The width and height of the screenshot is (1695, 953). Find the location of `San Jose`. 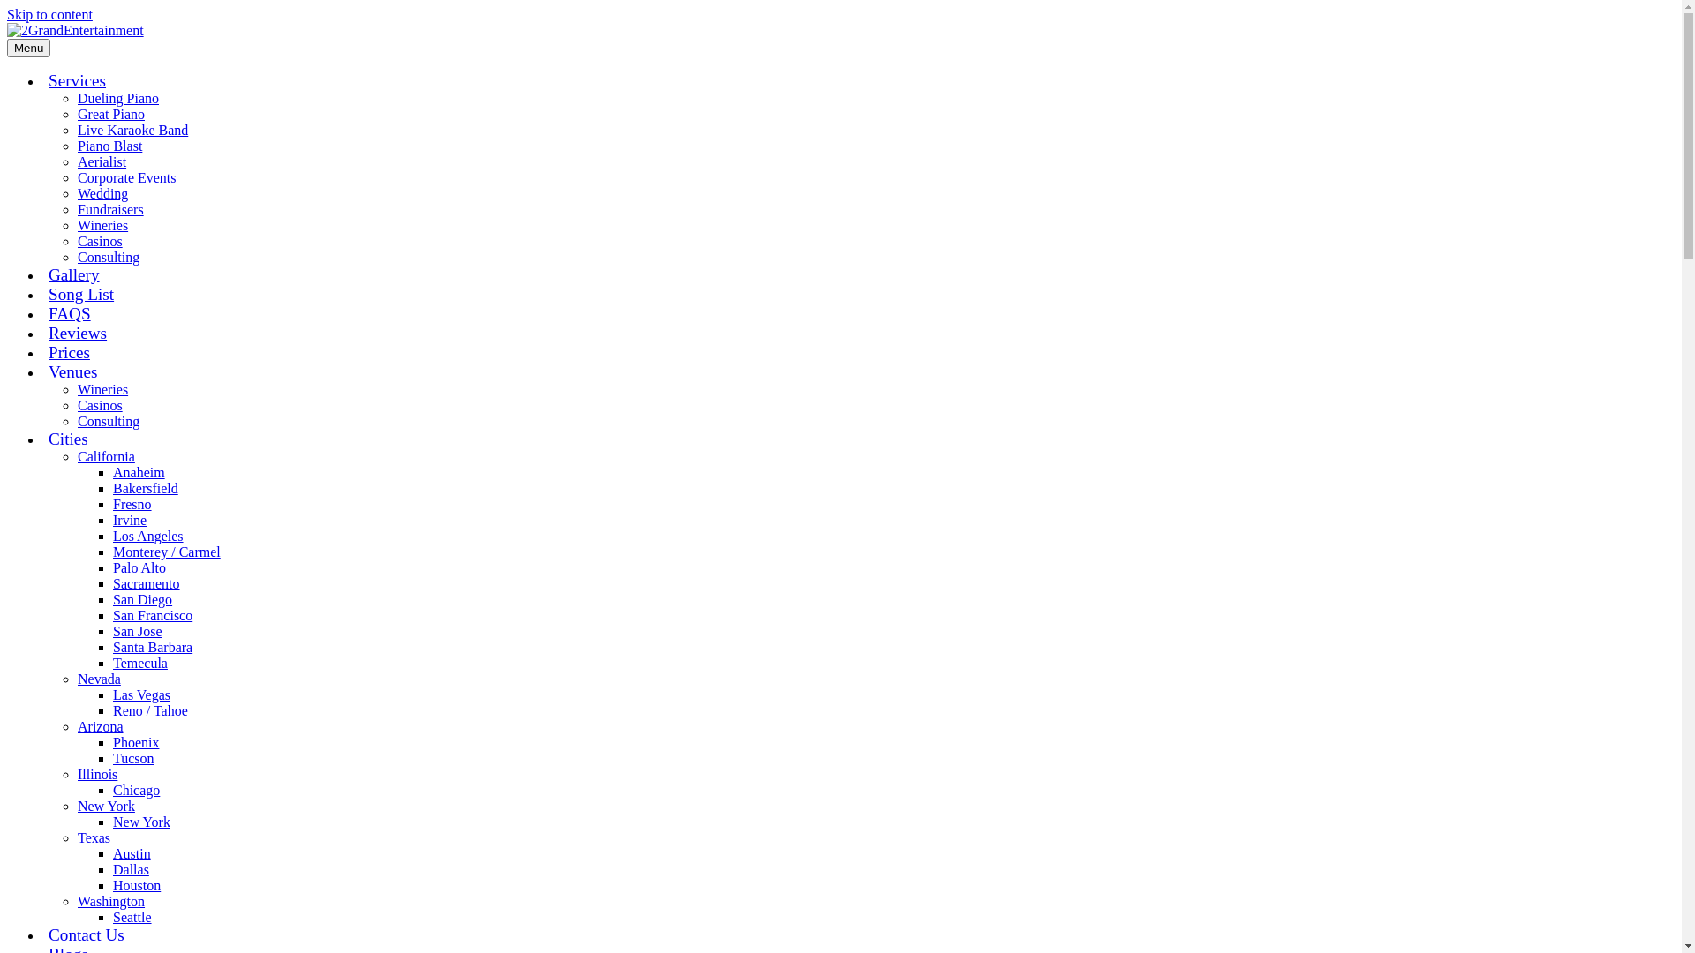

San Jose is located at coordinates (138, 632).